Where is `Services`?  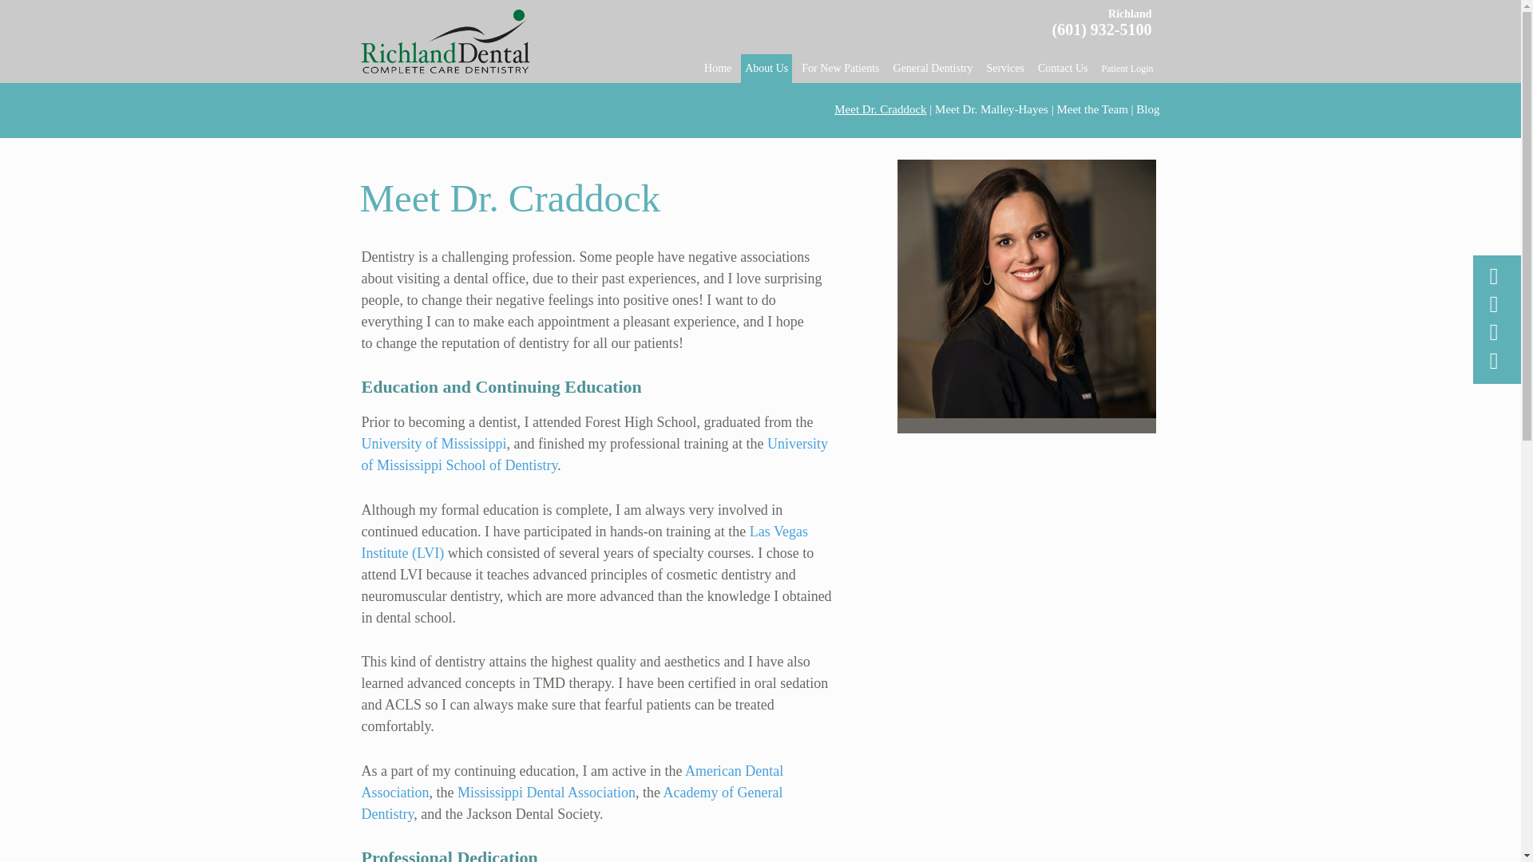 Services is located at coordinates (1004, 69).